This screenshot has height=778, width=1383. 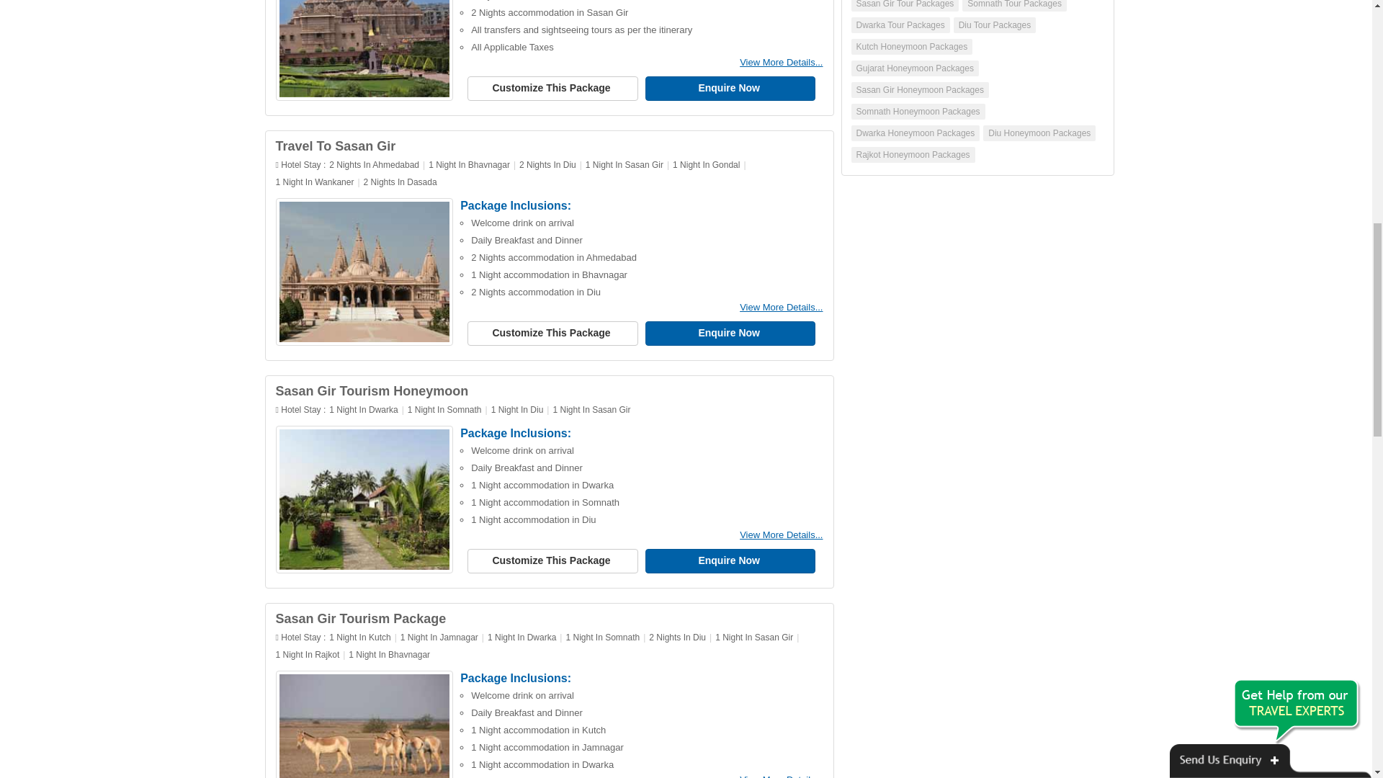 I want to click on Enquire Now, so click(x=730, y=333).